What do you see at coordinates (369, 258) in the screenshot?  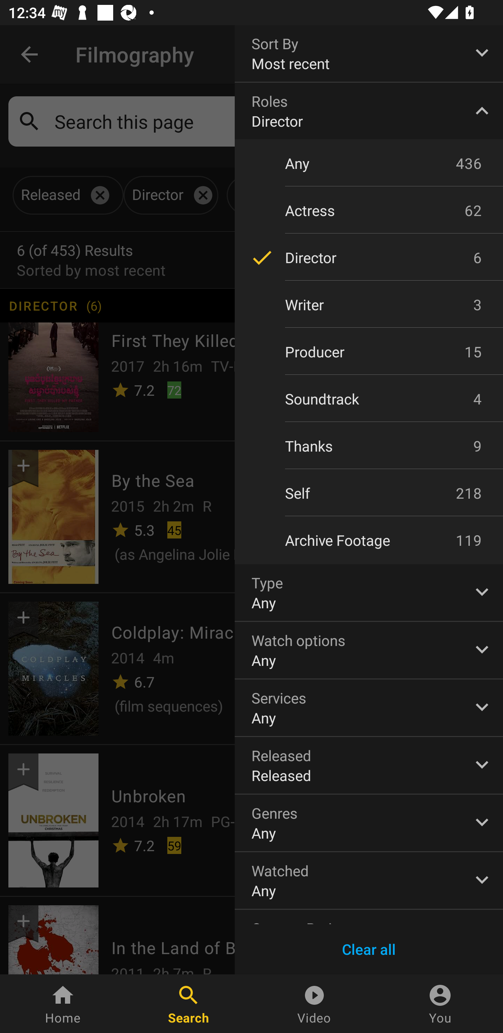 I see `Director 6` at bounding box center [369, 258].